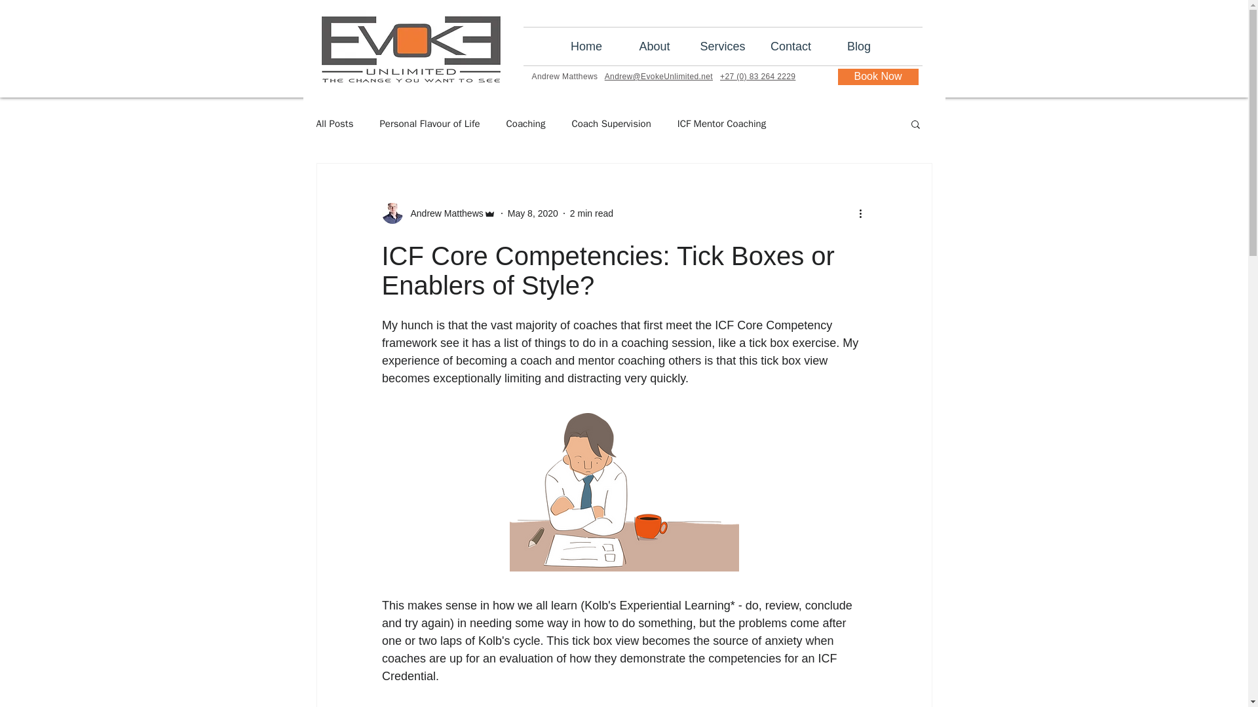 Image resolution: width=1258 pixels, height=707 pixels. Describe the element at coordinates (878, 76) in the screenshot. I see `Book Now` at that location.